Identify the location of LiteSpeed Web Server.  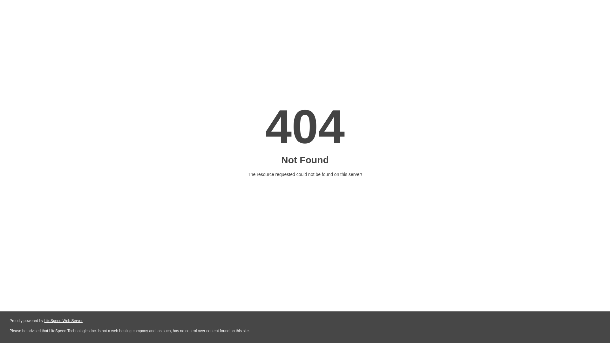
(64, 321).